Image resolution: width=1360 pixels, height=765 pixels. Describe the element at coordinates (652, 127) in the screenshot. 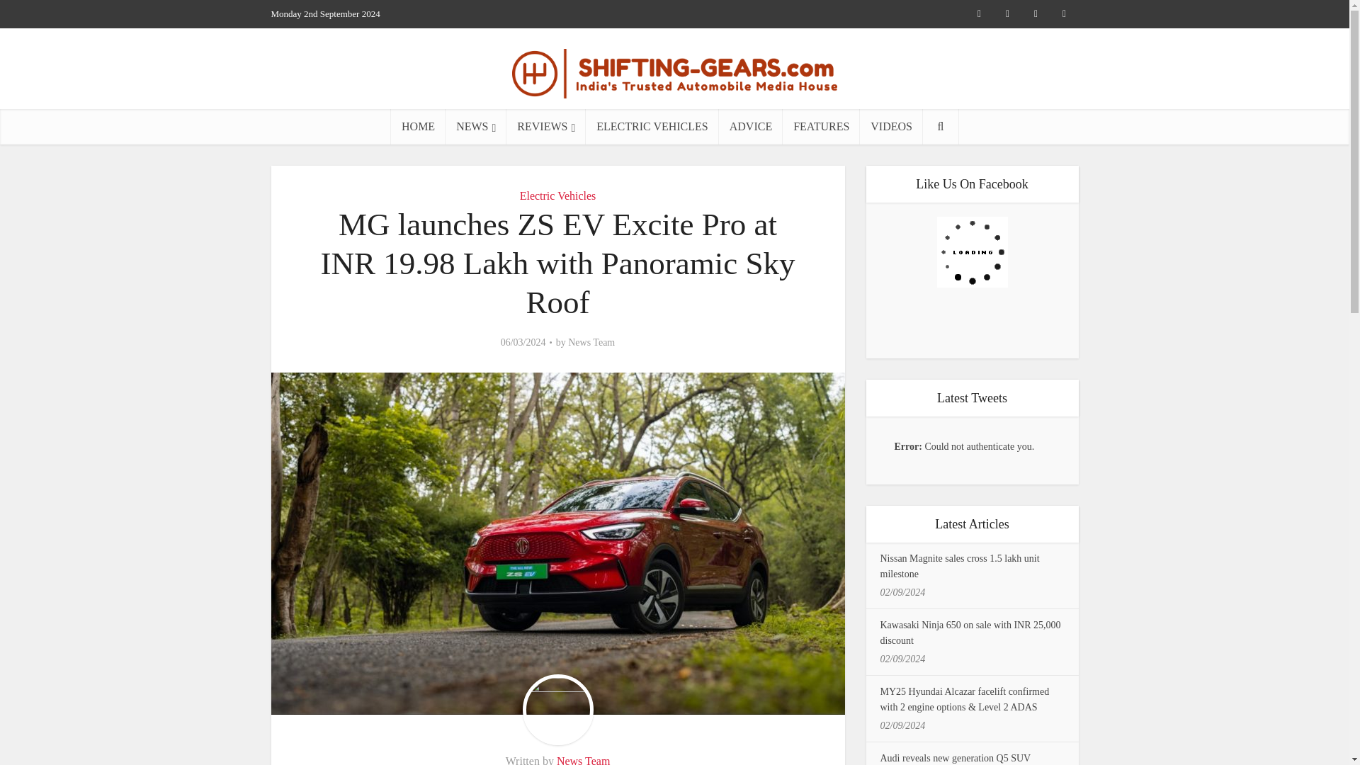

I see `ELECTRIC VEHICLES` at that location.